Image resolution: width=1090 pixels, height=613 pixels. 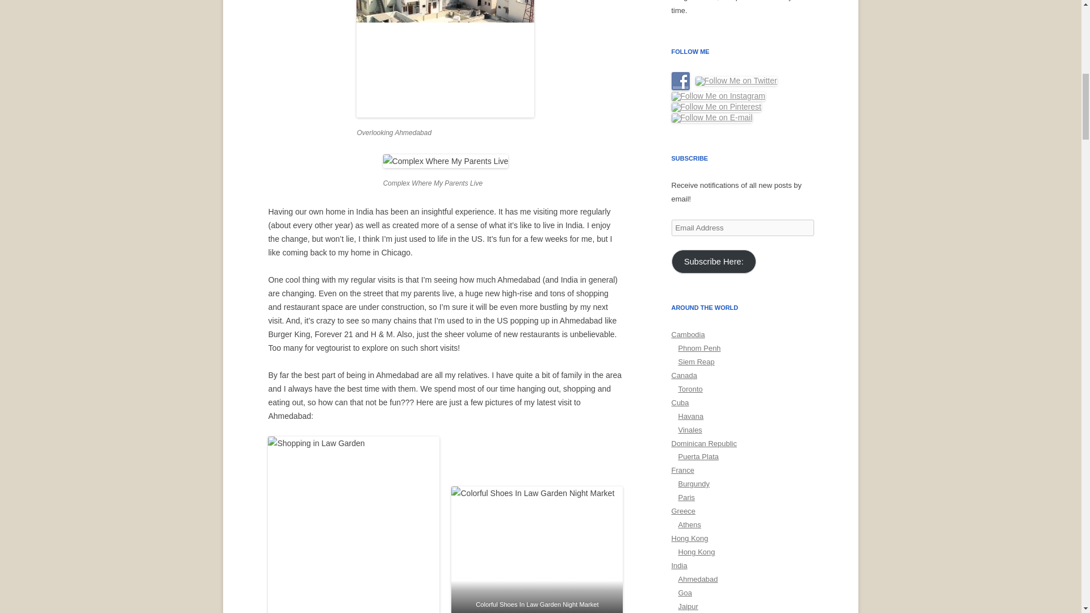 I want to click on Follow Me on Twitter, so click(x=736, y=81).